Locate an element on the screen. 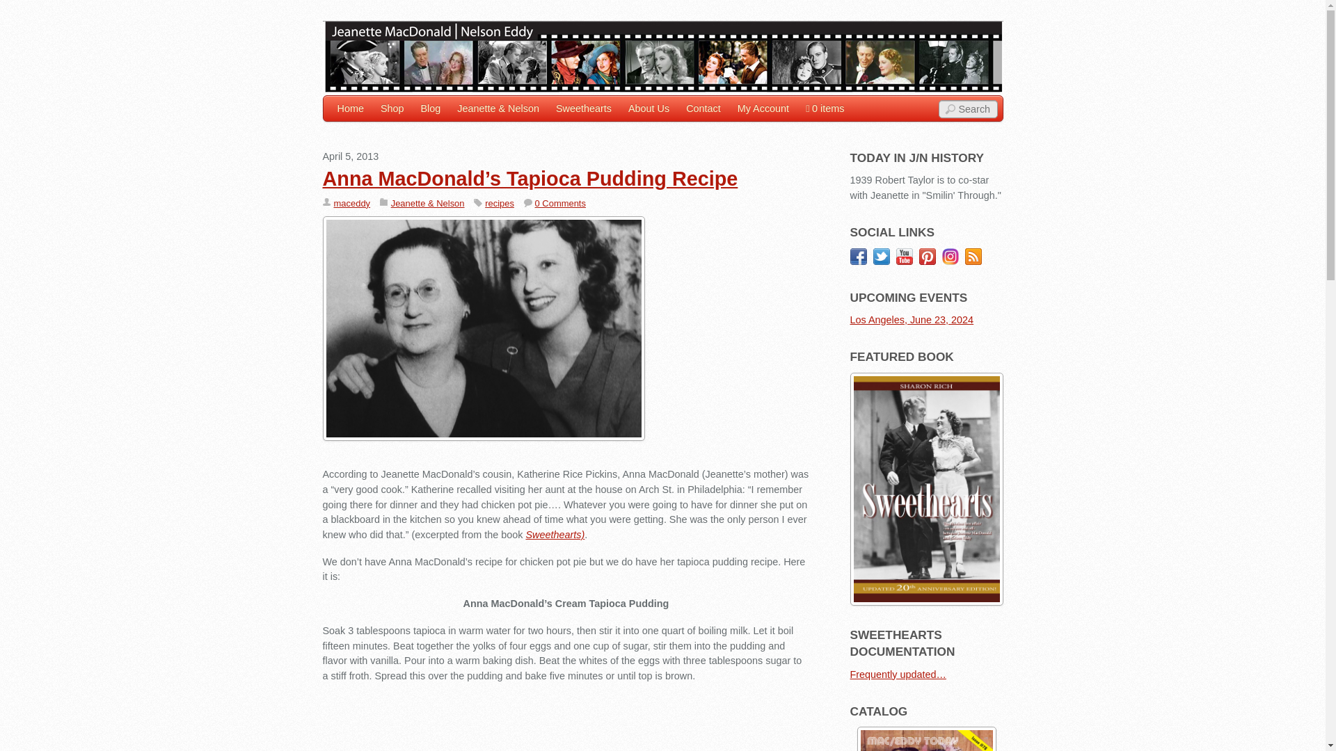 This screenshot has height=751, width=1336. Sweethearts is located at coordinates (583, 108).